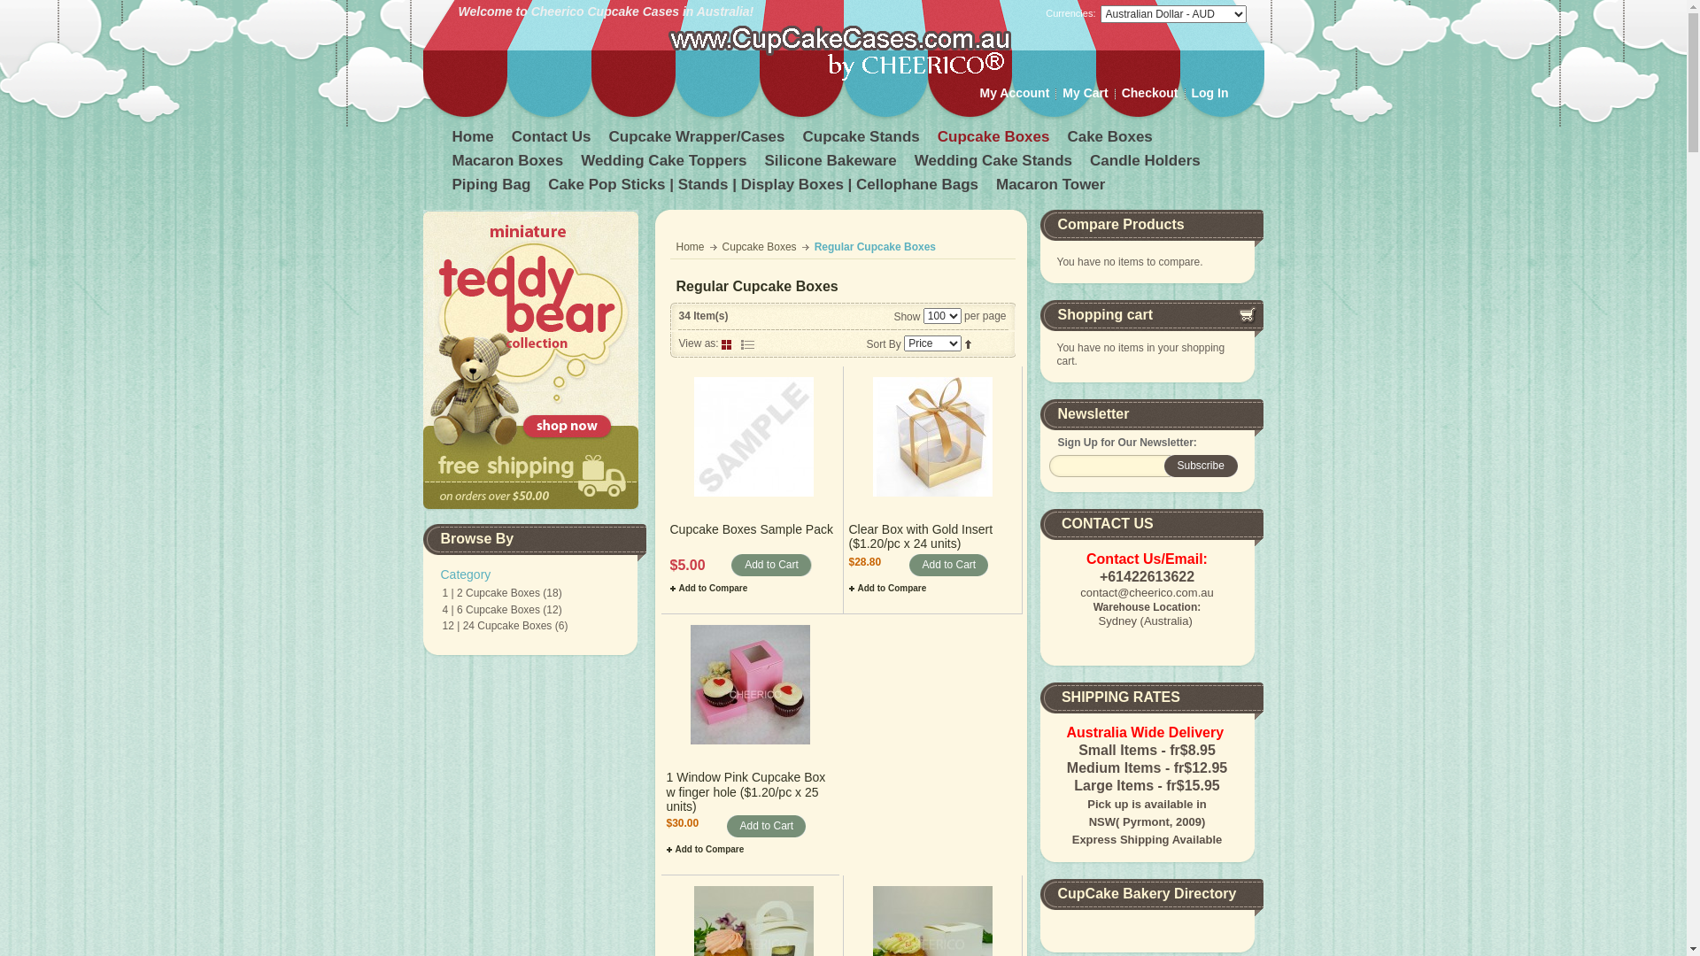 The image size is (1700, 956). I want to click on List, so click(747, 343).